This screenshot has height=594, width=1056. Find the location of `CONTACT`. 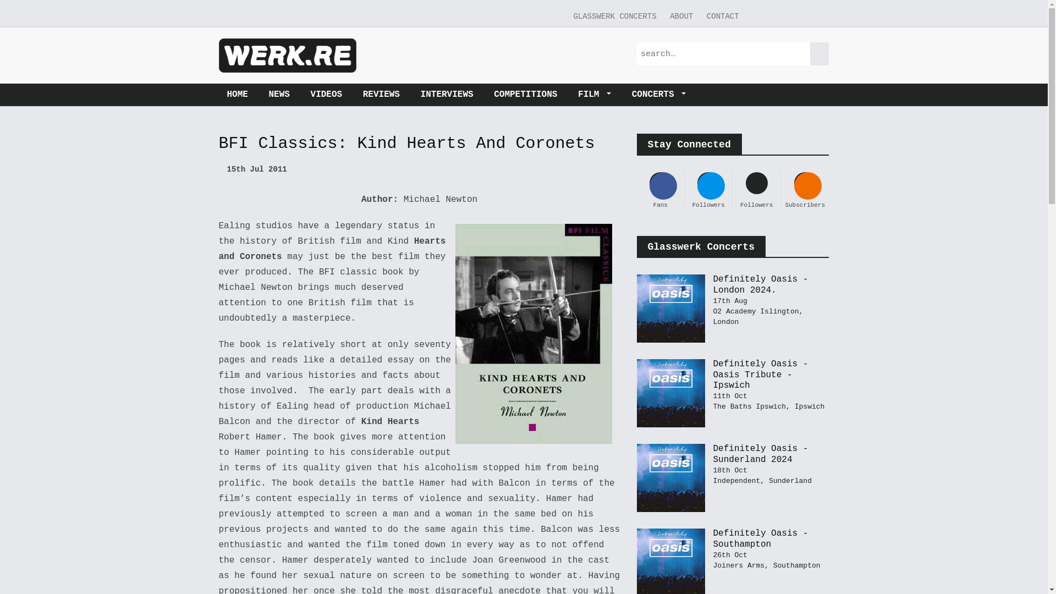

CONTACT is located at coordinates (723, 16).